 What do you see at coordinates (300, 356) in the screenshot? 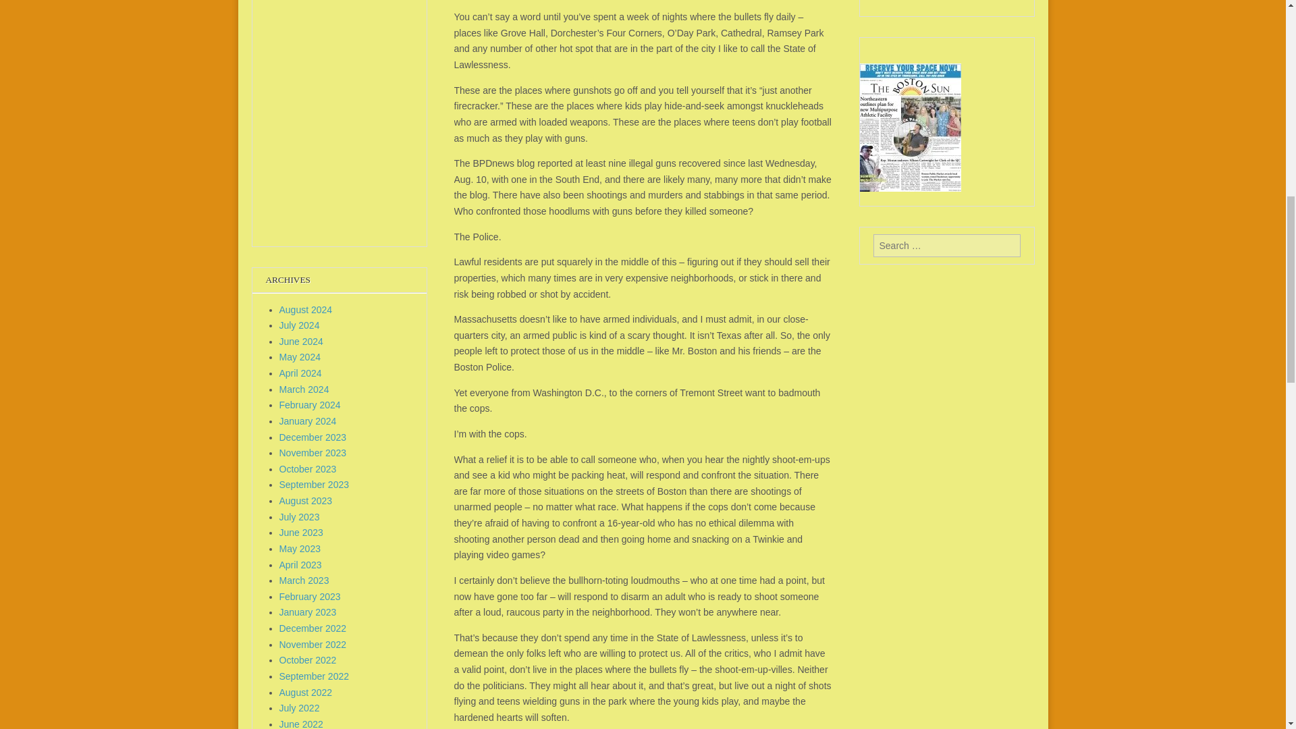
I see `May 2024` at bounding box center [300, 356].